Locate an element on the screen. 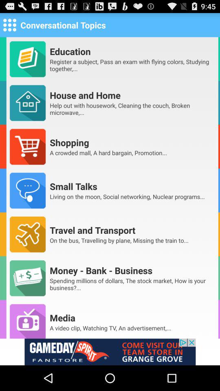  this option is advertisements is located at coordinates (110, 352).